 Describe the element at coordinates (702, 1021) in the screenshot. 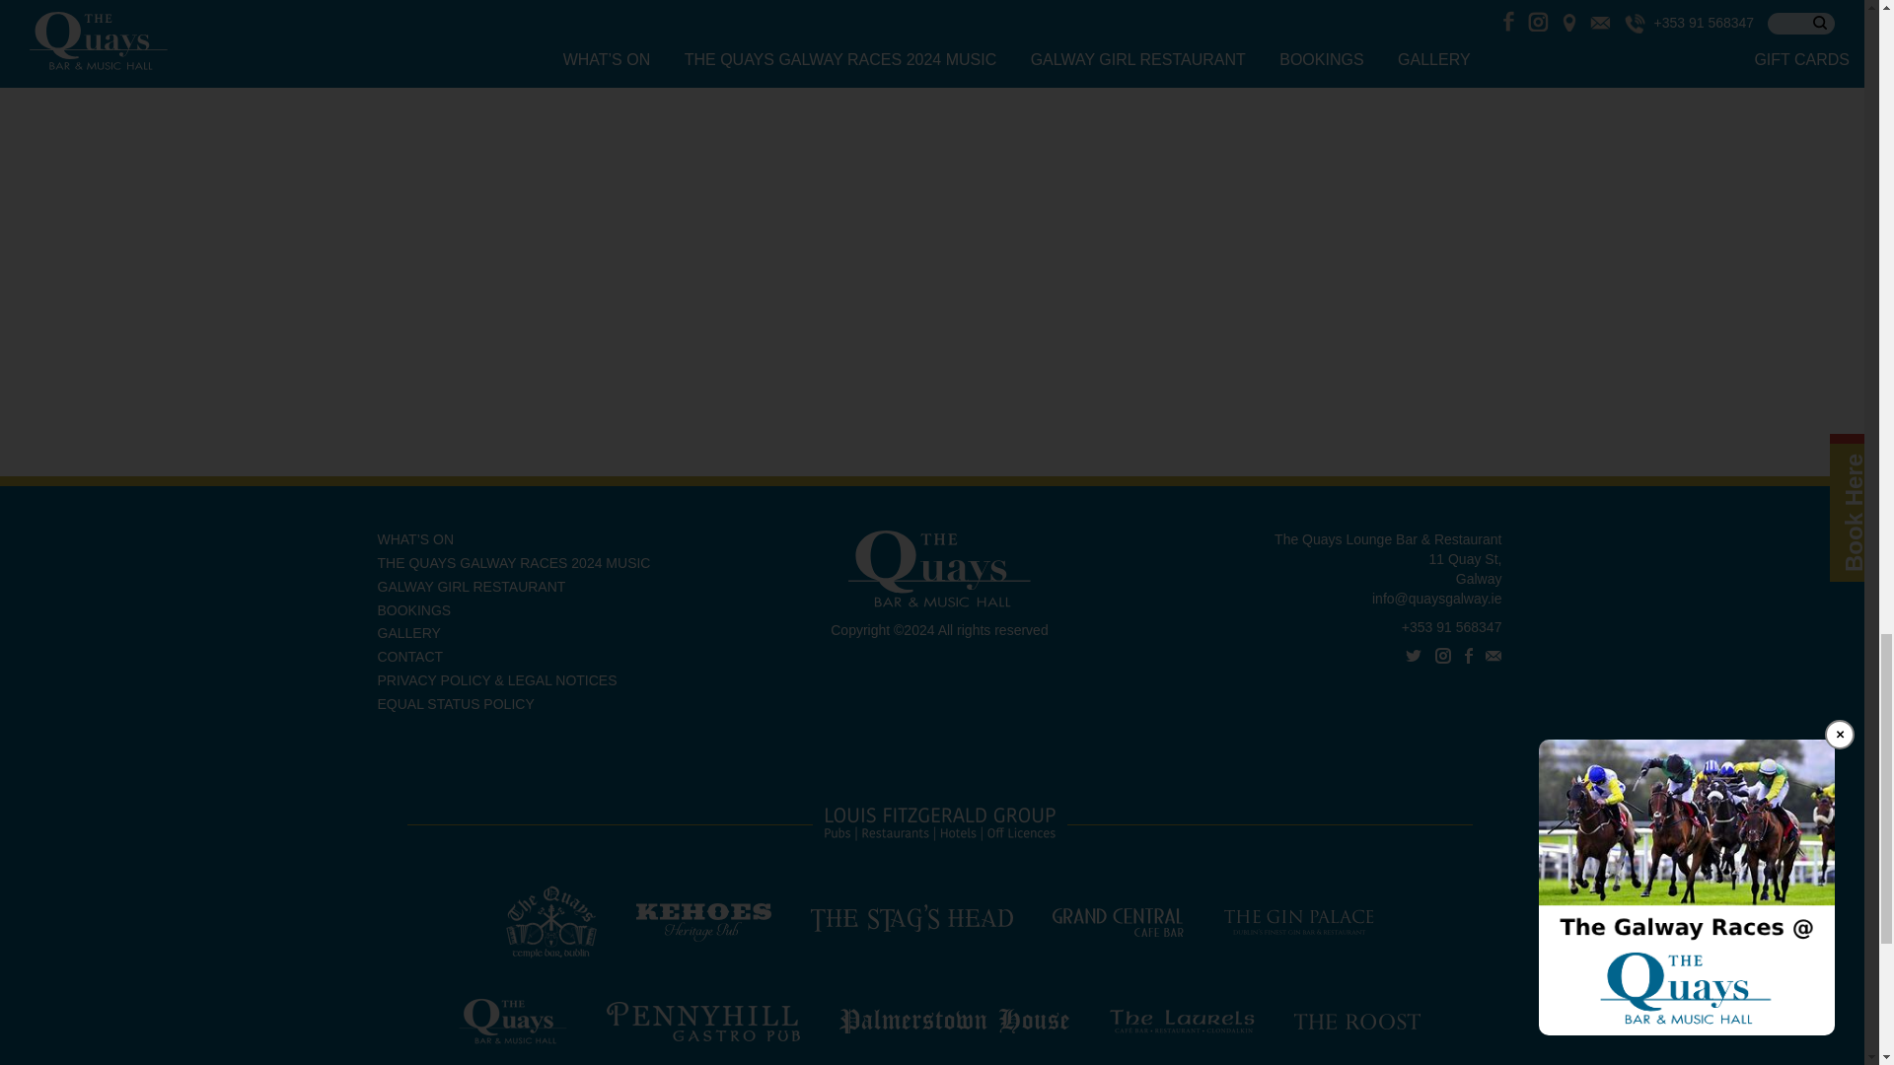

I see `Pennyhill Gastro Pub, Lucan` at that location.